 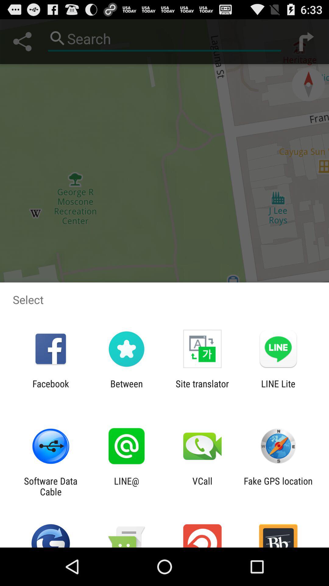 I want to click on scroll until line lite item, so click(x=278, y=389).